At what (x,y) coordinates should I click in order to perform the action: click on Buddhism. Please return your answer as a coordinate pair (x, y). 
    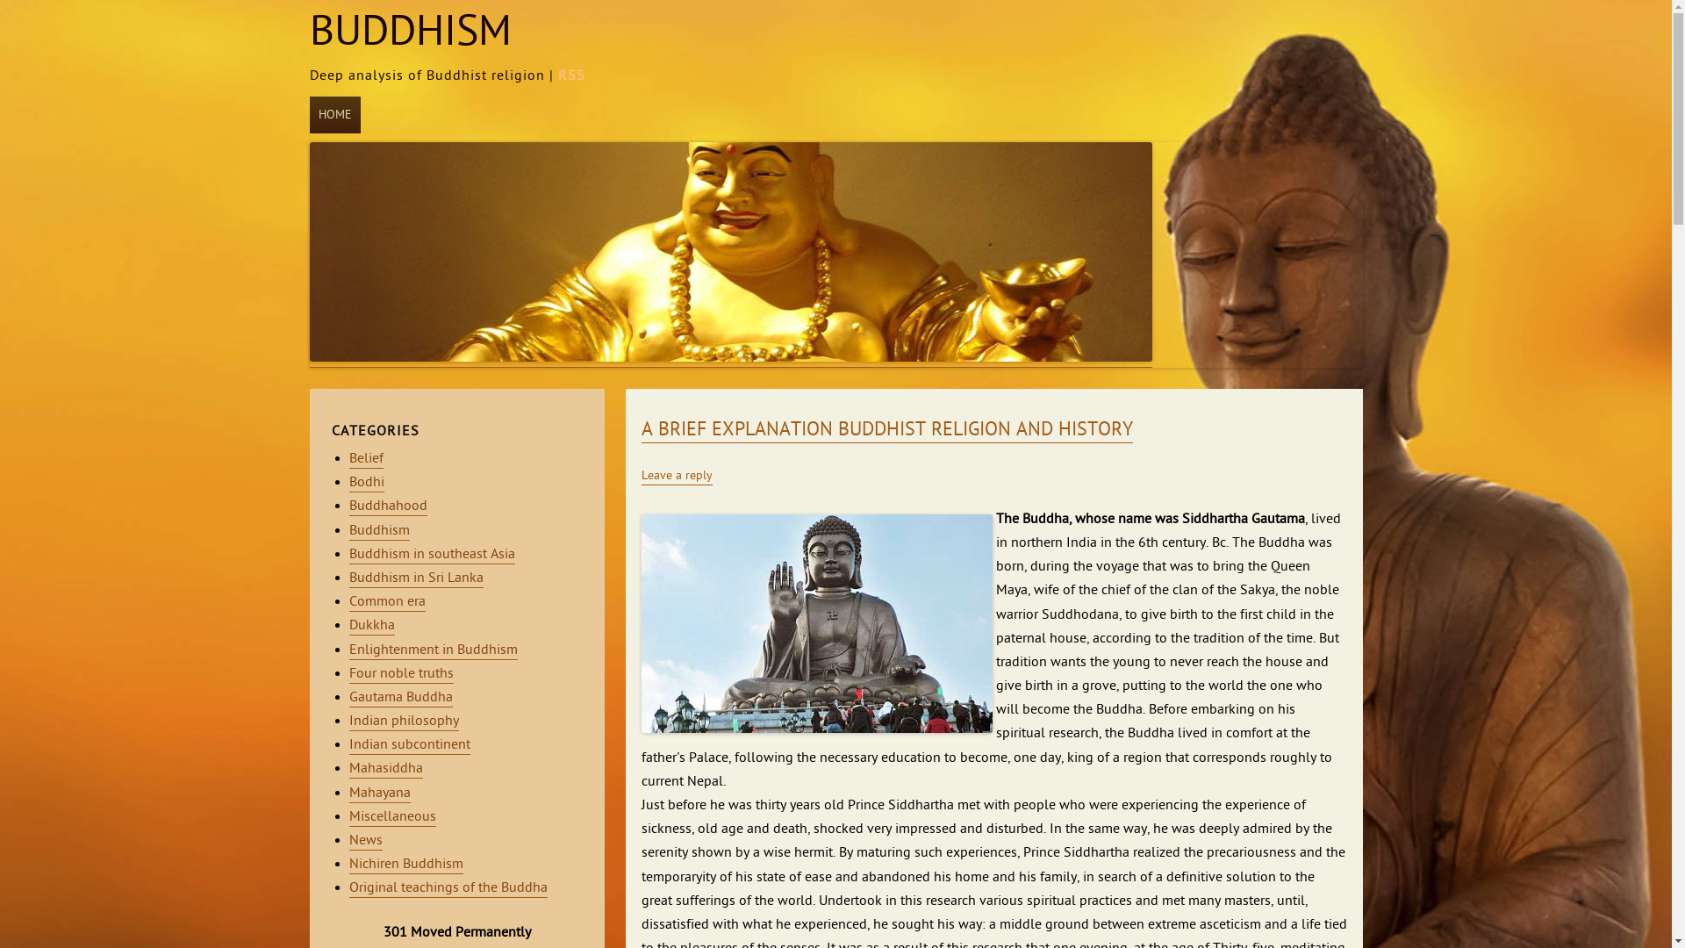
    Looking at the image, I should click on (379, 532).